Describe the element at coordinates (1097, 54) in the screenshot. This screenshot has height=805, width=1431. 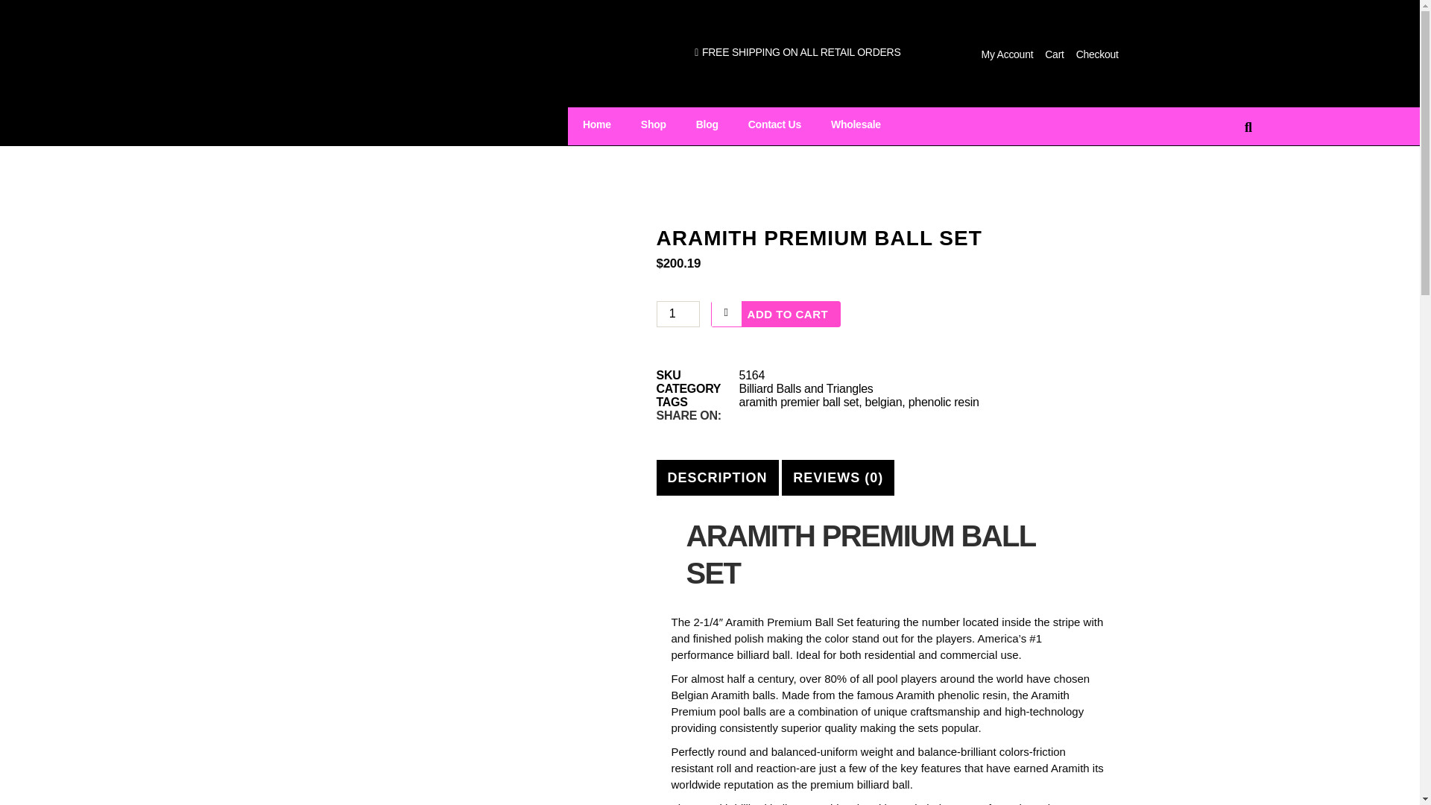
I see `Checkout` at that location.